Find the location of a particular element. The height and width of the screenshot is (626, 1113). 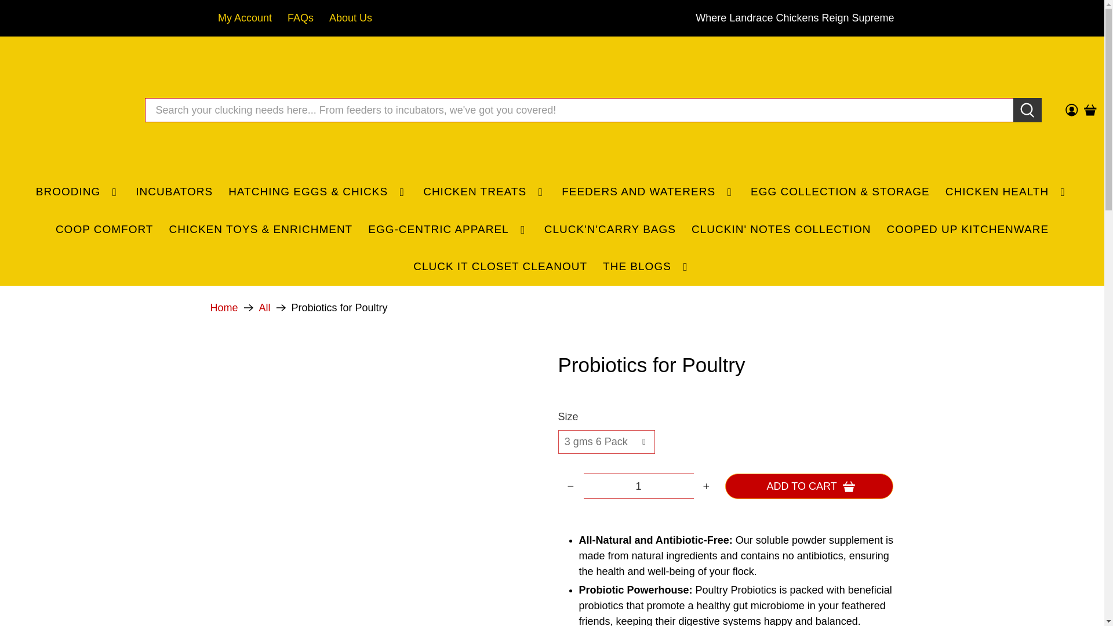

CHICKEN TREATS is located at coordinates (485, 192).